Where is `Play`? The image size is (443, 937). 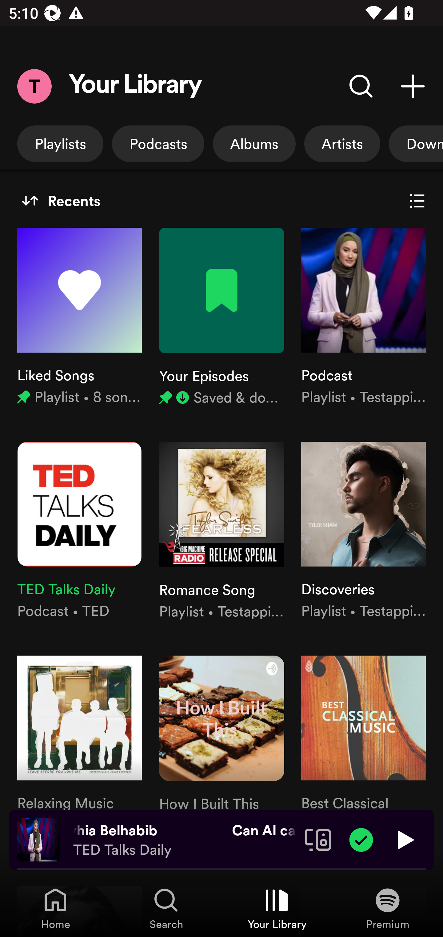
Play is located at coordinates (404, 839).